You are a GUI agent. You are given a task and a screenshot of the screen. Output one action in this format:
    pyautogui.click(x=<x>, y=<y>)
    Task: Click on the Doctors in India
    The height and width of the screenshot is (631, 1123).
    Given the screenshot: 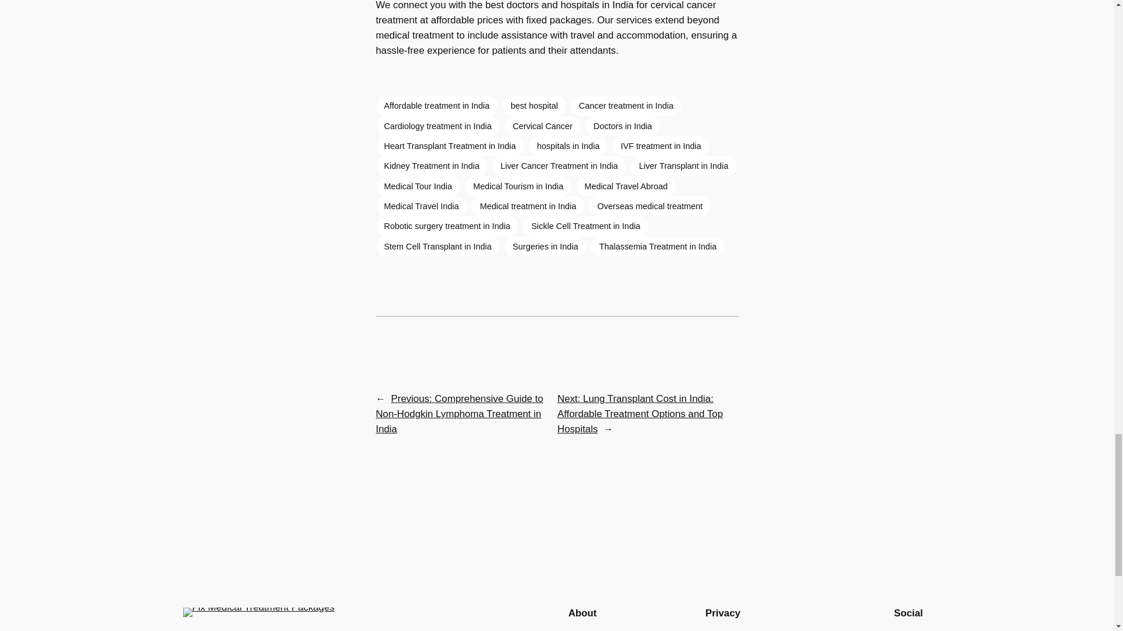 What is the action you would take?
    pyautogui.click(x=622, y=126)
    